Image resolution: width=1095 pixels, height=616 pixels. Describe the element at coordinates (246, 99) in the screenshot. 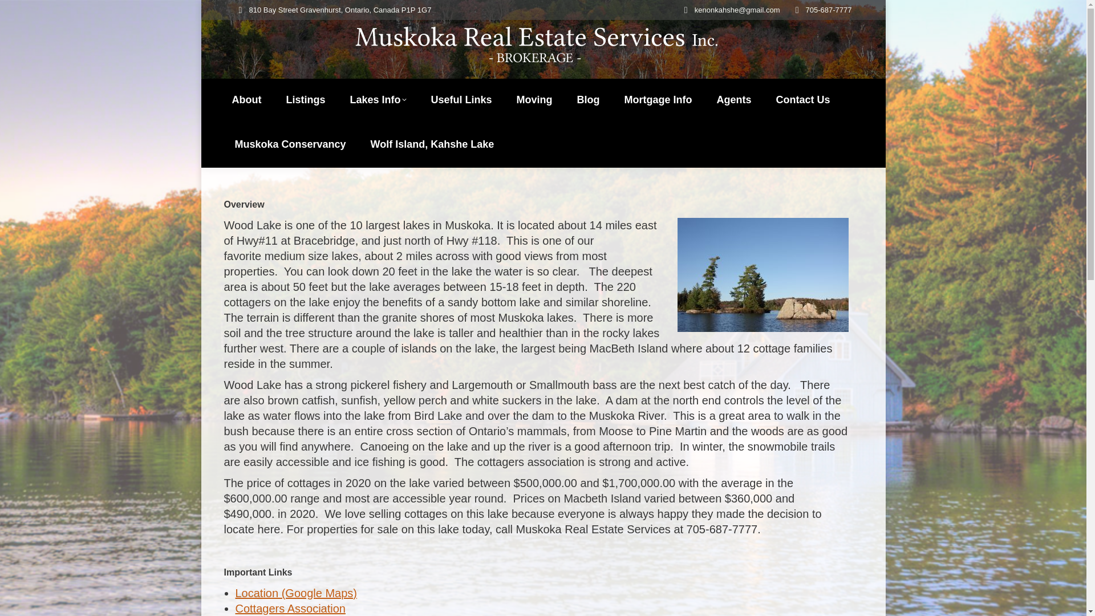

I see `About` at that location.